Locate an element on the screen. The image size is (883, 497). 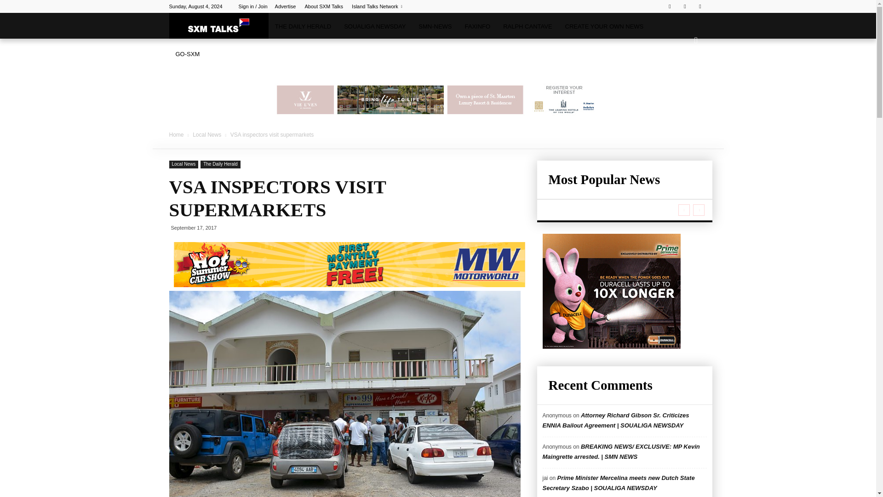
SOUALIGA NEWSDAY is located at coordinates (374, 27).